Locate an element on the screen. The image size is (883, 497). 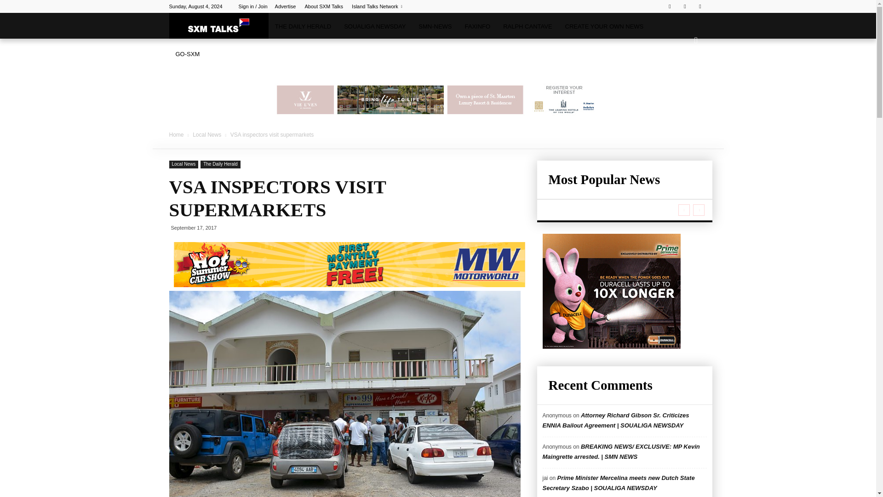
SOUALIGA NEWSDAY is located at coordinates (374, 27).